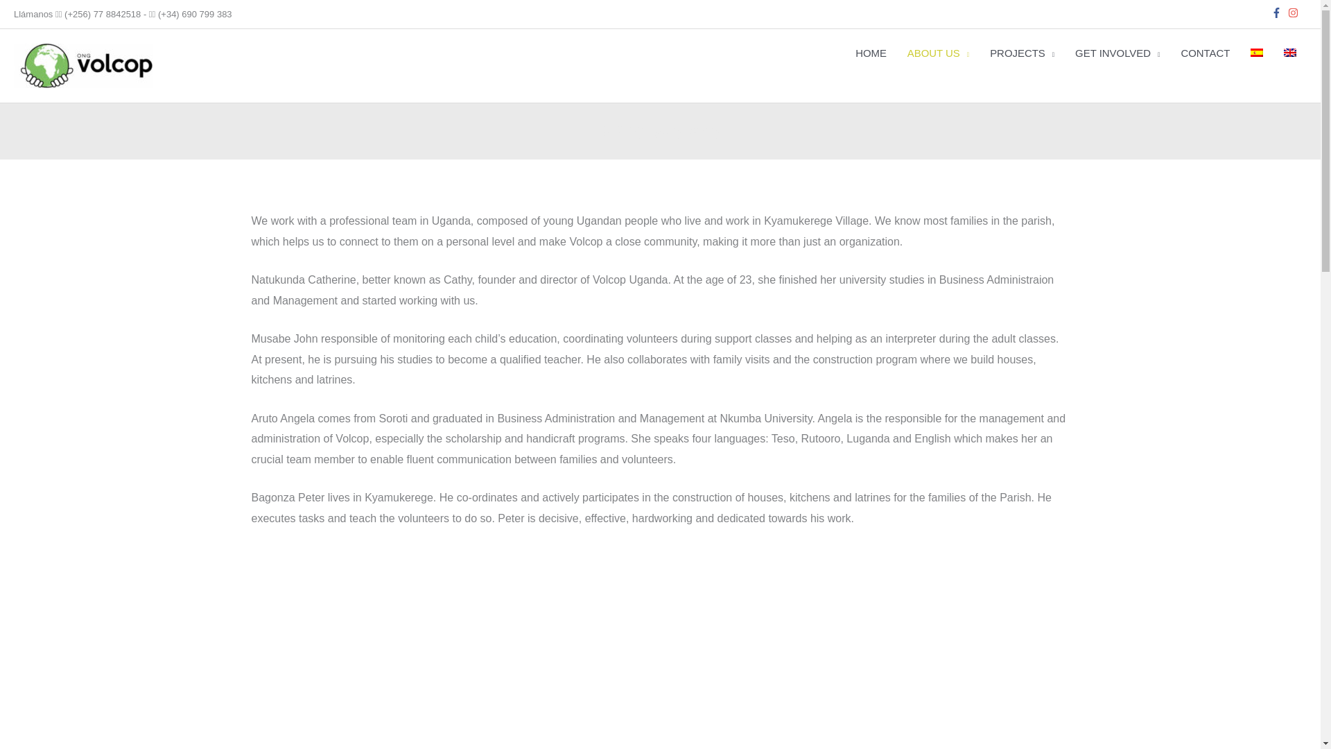 The height and width of the screenshot is (749, 1331). I want to click on CONTACT, so click(1205, 53).